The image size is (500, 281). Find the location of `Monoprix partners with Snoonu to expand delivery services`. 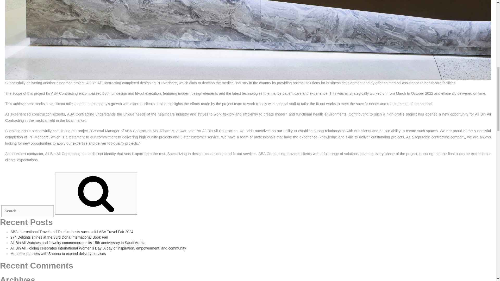

Monoprix partners with Snoonu to expand delivery services is located at coordinates (58, 253).